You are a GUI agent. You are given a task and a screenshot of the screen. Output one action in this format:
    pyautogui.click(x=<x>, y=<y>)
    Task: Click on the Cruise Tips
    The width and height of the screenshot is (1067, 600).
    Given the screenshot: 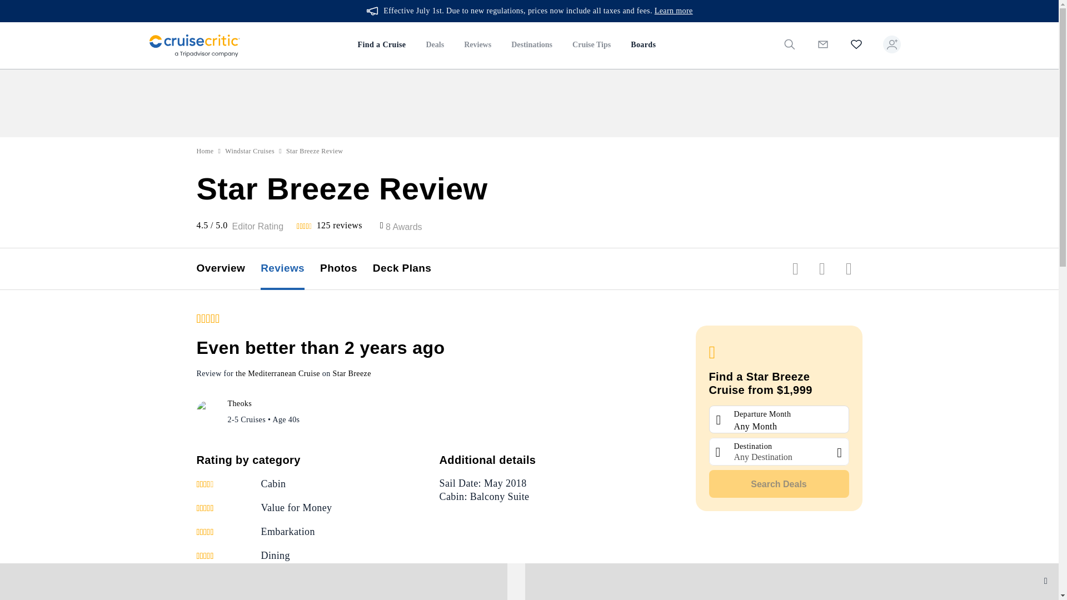 What is the action you would take?
    pyautogui.click(x=591, y=46)
    